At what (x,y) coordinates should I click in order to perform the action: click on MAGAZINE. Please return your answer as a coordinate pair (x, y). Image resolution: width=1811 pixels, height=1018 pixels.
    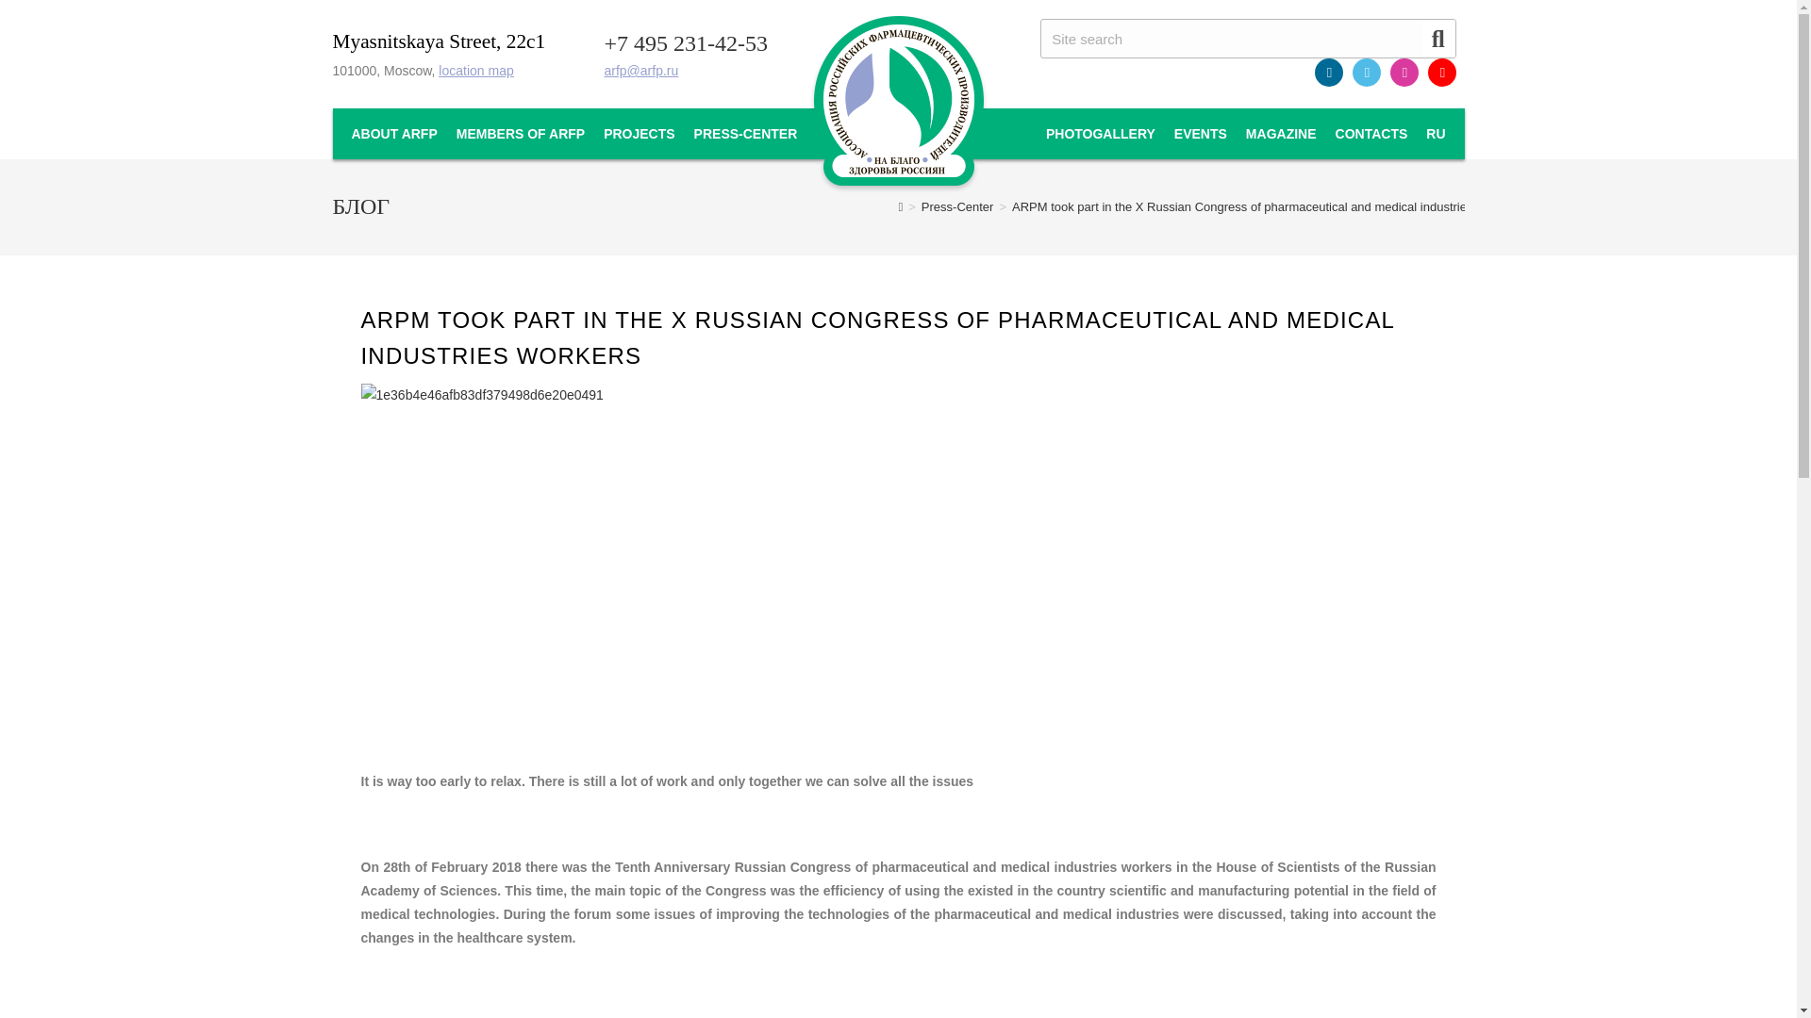
    Looking at the image, I should click on (1281, 134).